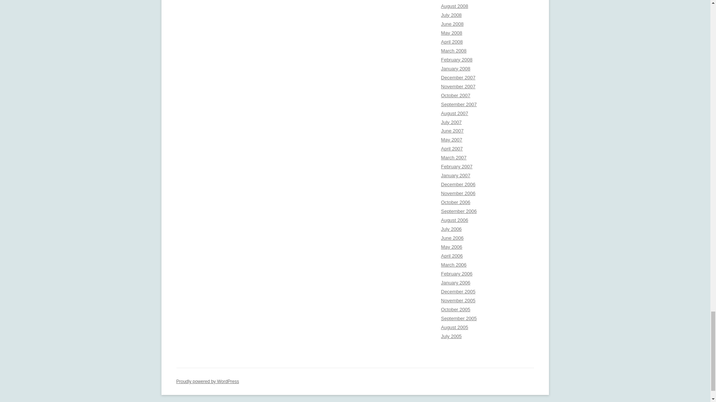 This screenshot has height=402, width=716. What do you see at coordinates (207, 382) in the screenshot?
I see `Semantic Personal Publishing Platform` at bounding box center [207, 382].